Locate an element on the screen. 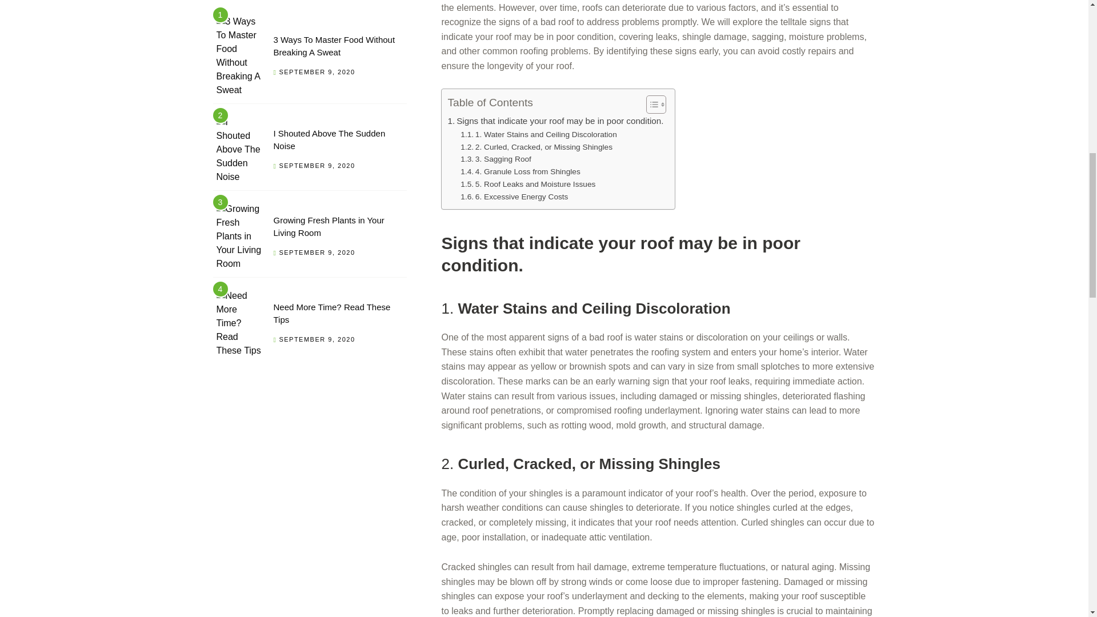 This screenshot has height=617, width=1097. Permalink to 3 Ways To Master Food Without Breaking A Sweat is located at coordinates (334, 46).